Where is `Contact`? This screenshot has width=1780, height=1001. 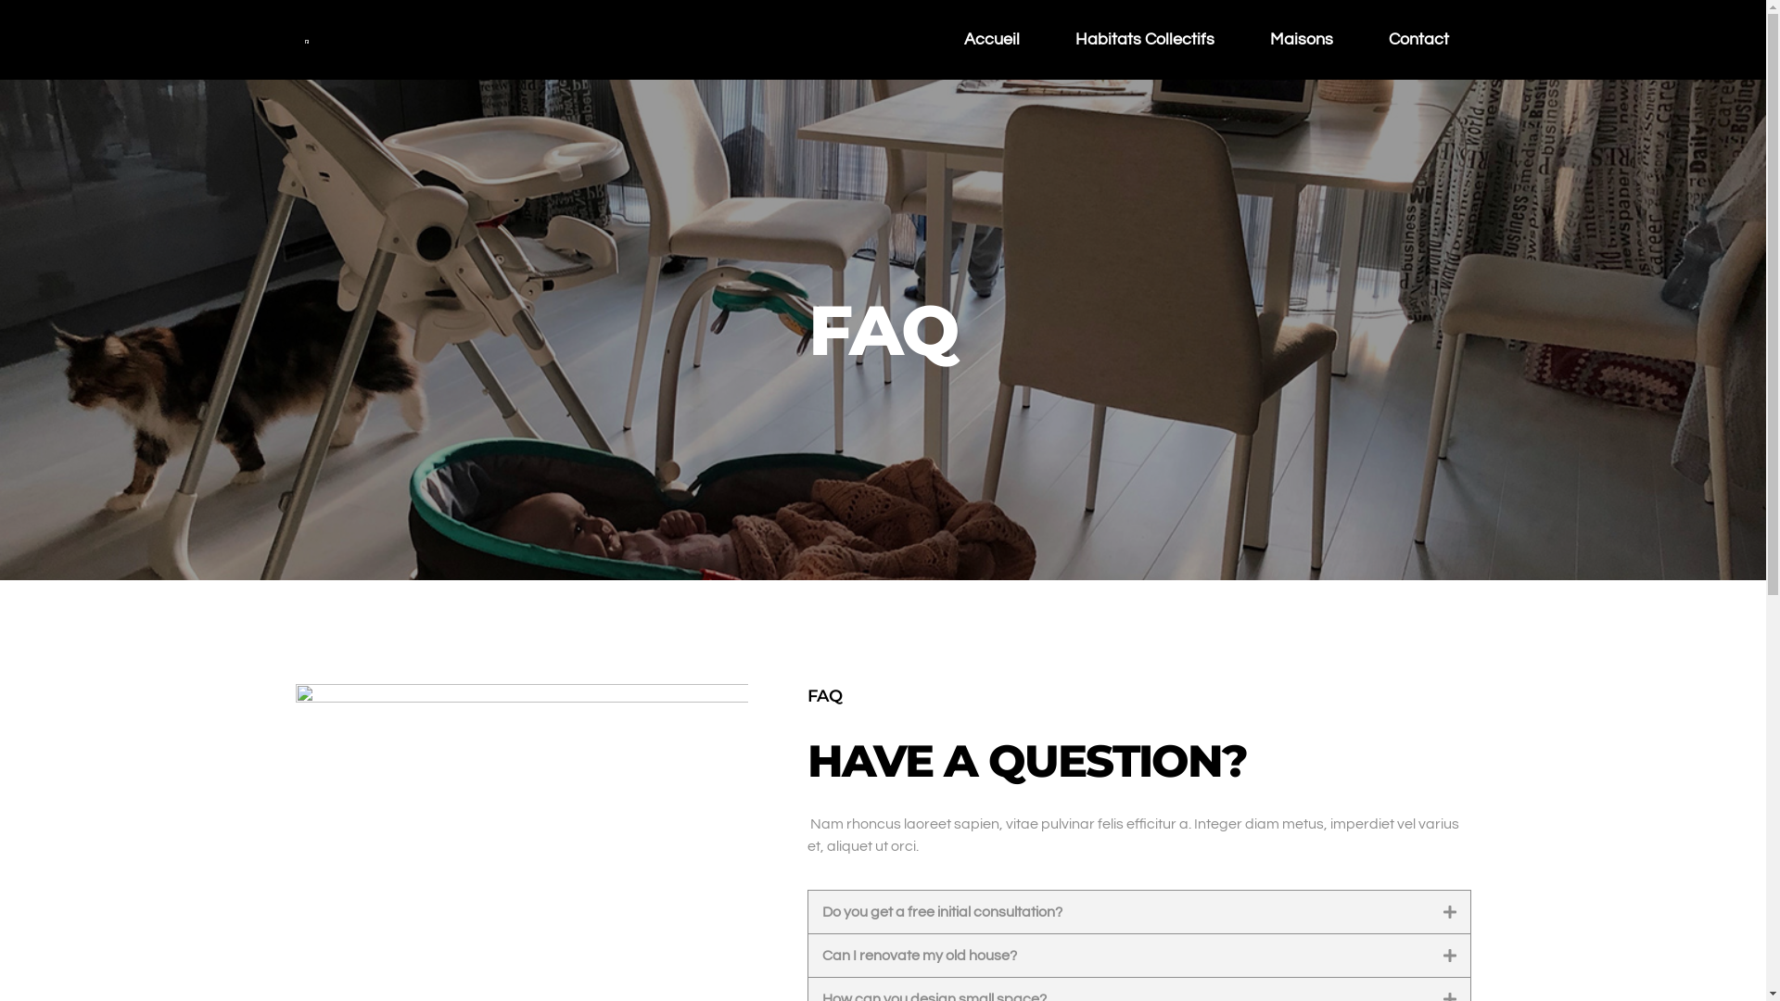 Contact is located at coordinates (1418, 40).